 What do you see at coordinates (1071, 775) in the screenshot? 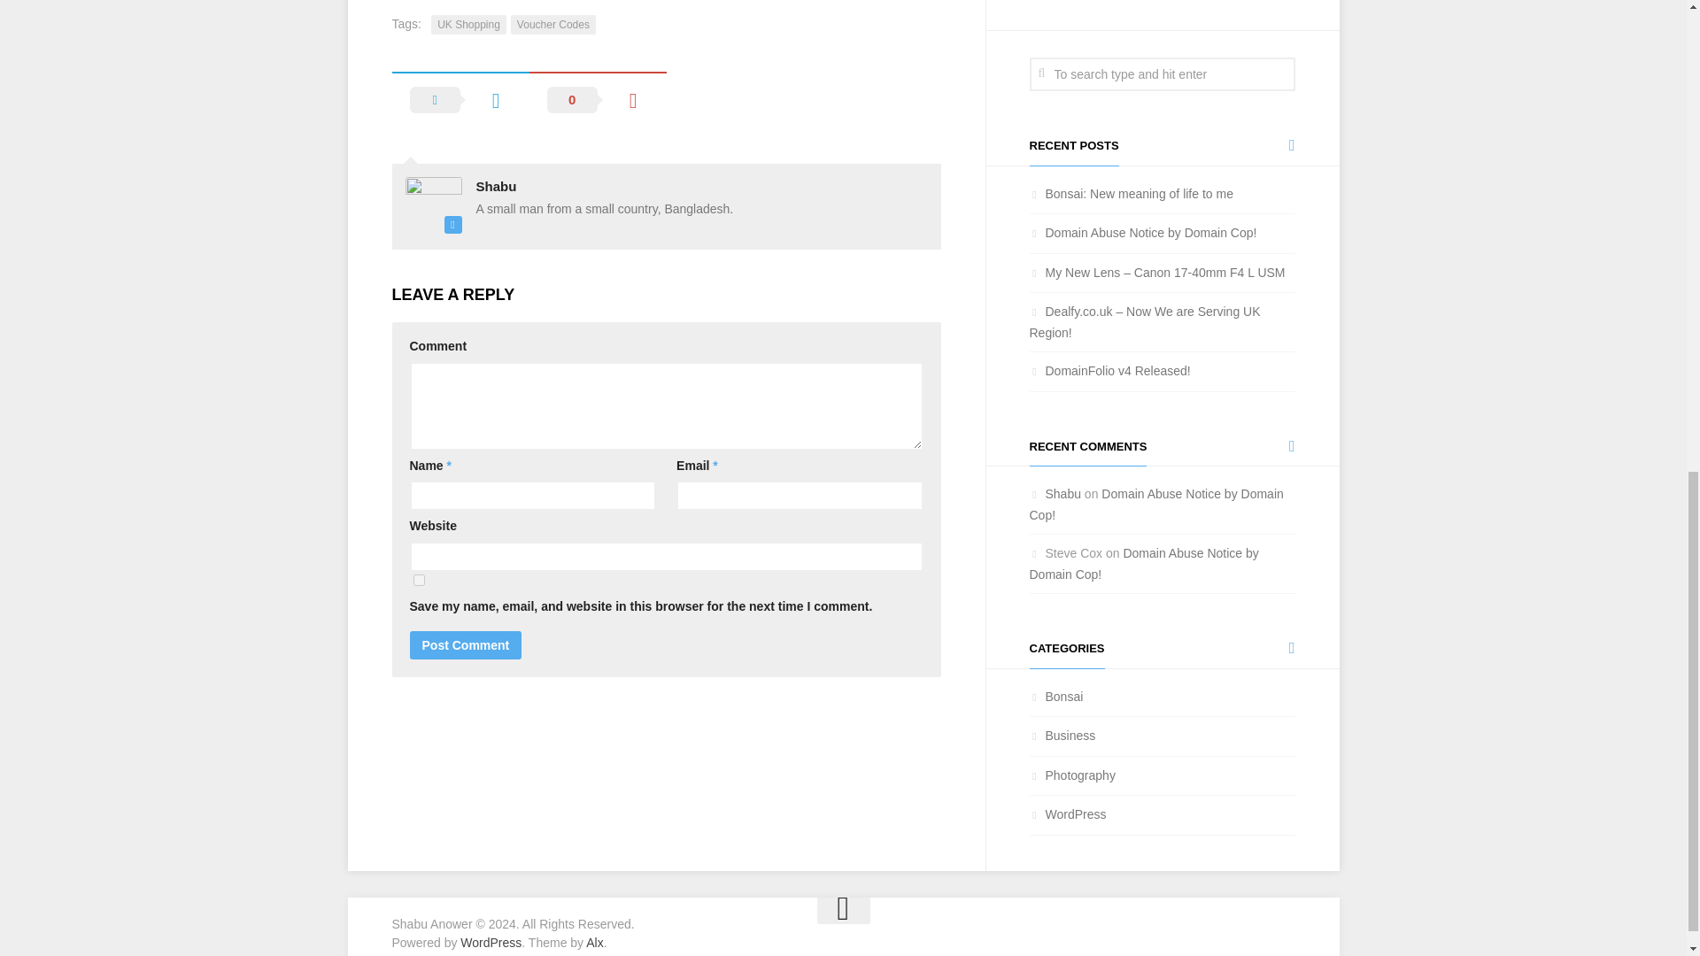
I see `Voucher Codes` at bounding box center [1071, 775].